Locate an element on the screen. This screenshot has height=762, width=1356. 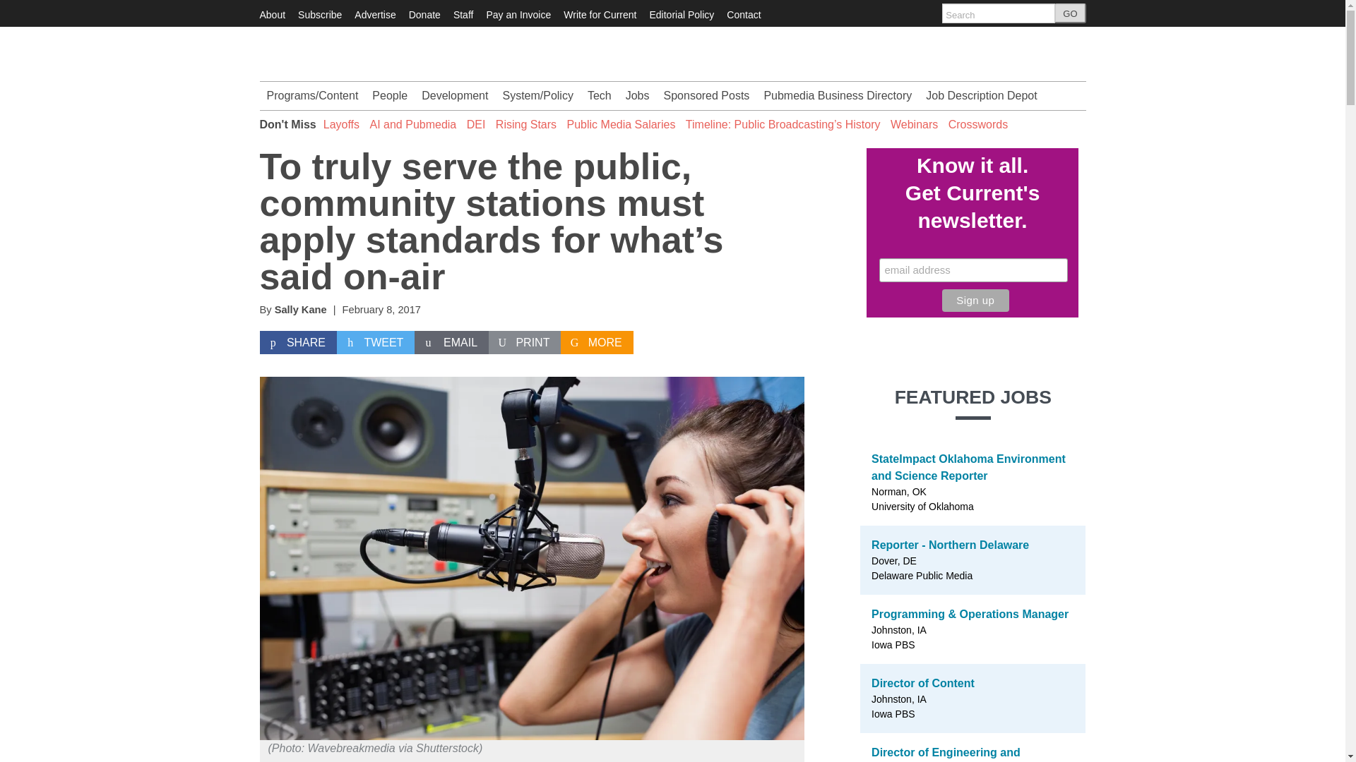
Subscribe is located at coordinates (319, 14).